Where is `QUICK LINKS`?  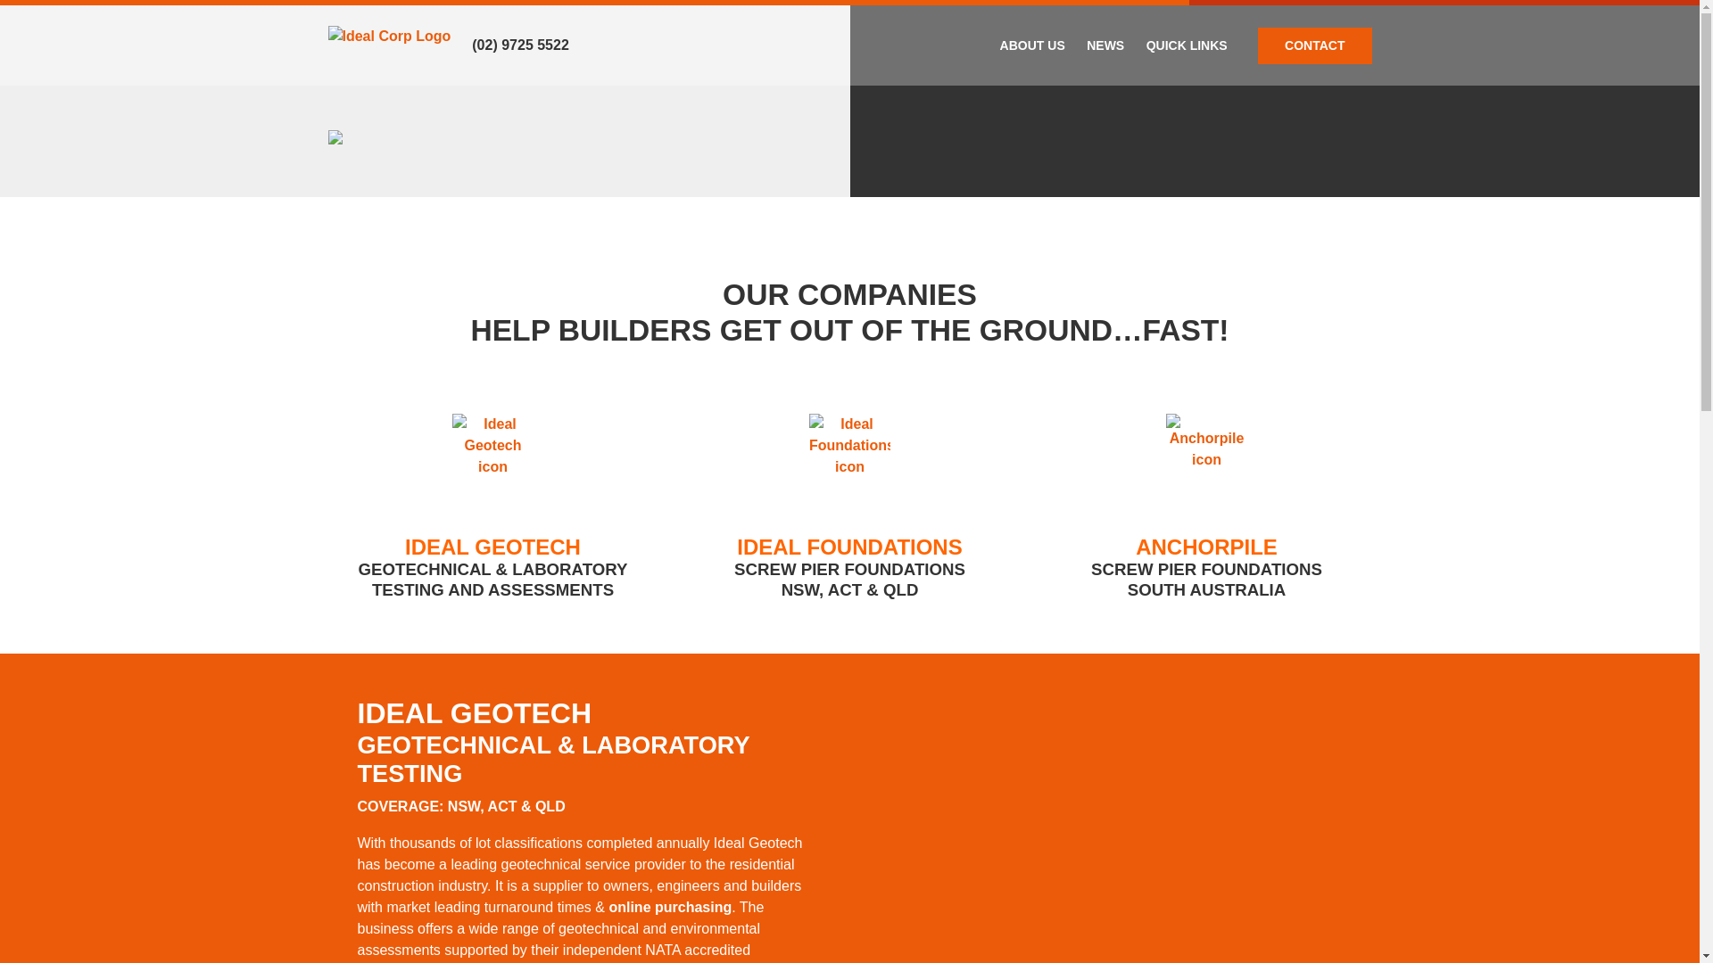
QUICK LINKS is located at coordinates (1187, 45).